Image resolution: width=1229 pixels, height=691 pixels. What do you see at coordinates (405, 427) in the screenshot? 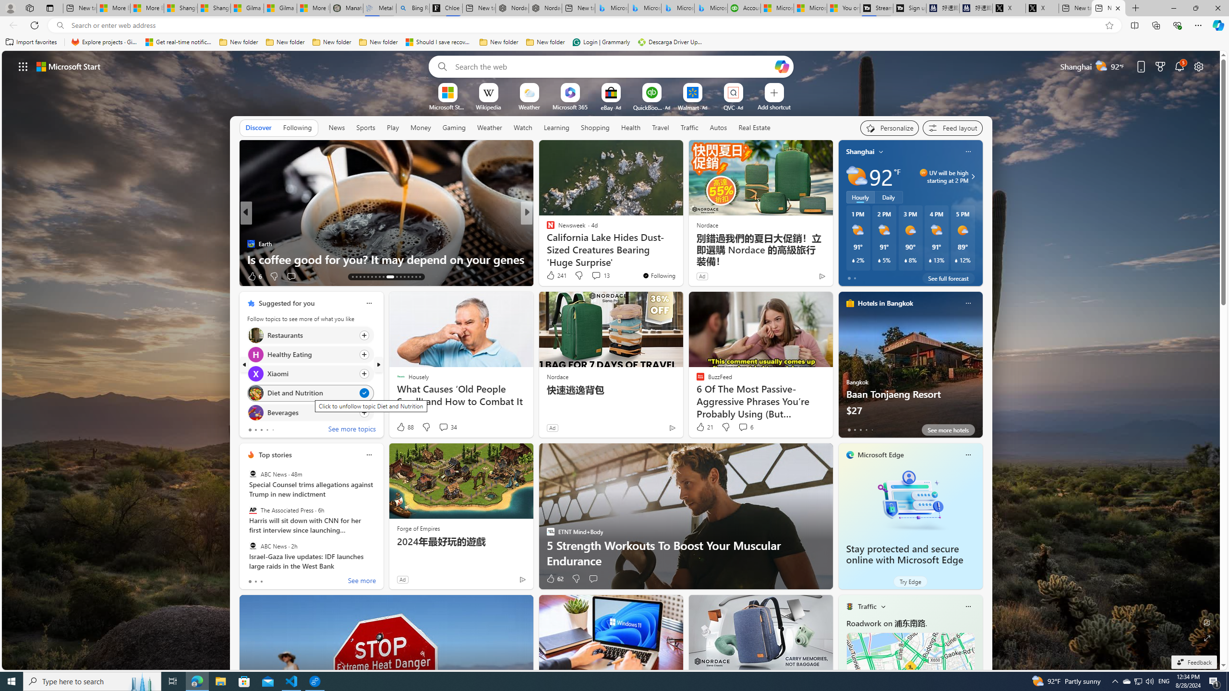
I see `88 Like` at bounding box center [405, 427].